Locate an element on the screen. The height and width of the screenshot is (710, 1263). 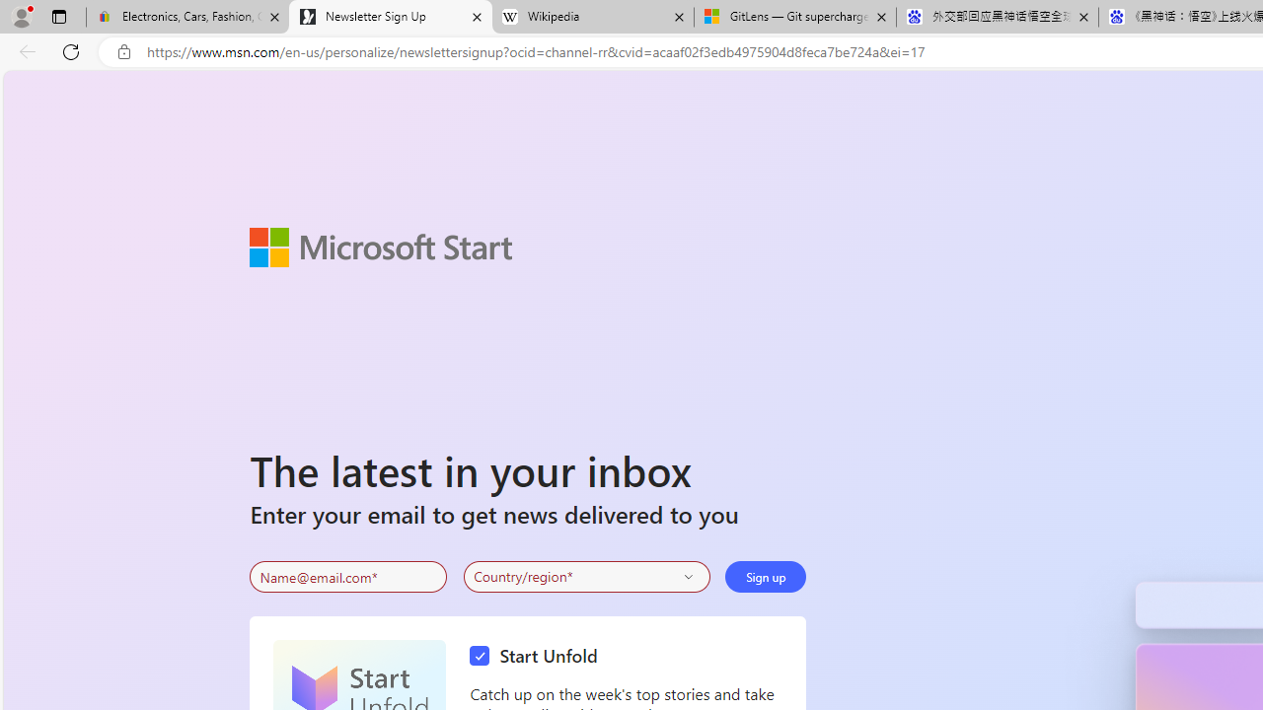
Newsletter Sign Up is located at coordinates (391, 18).